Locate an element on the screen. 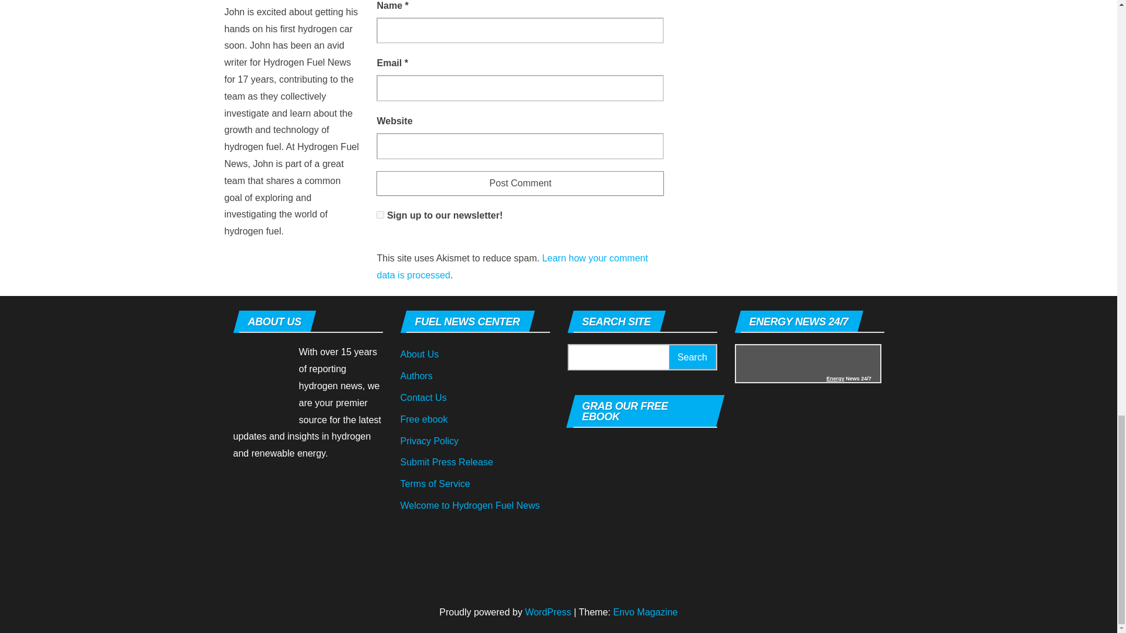  Post Comment is located at coordinates (520, 183).